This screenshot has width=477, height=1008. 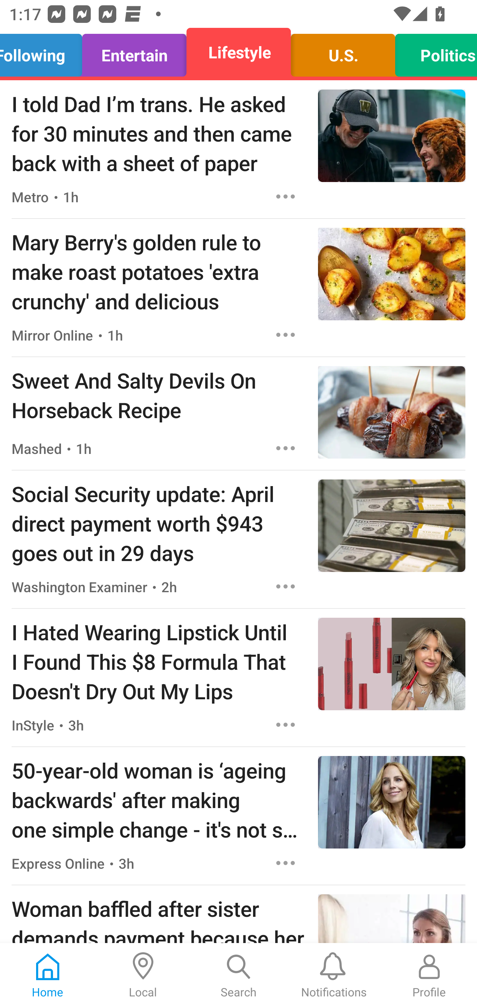 What do you see at coordinates (429, 976) in the screenshot?
I see `Profile` at bounding box center [429, 976].